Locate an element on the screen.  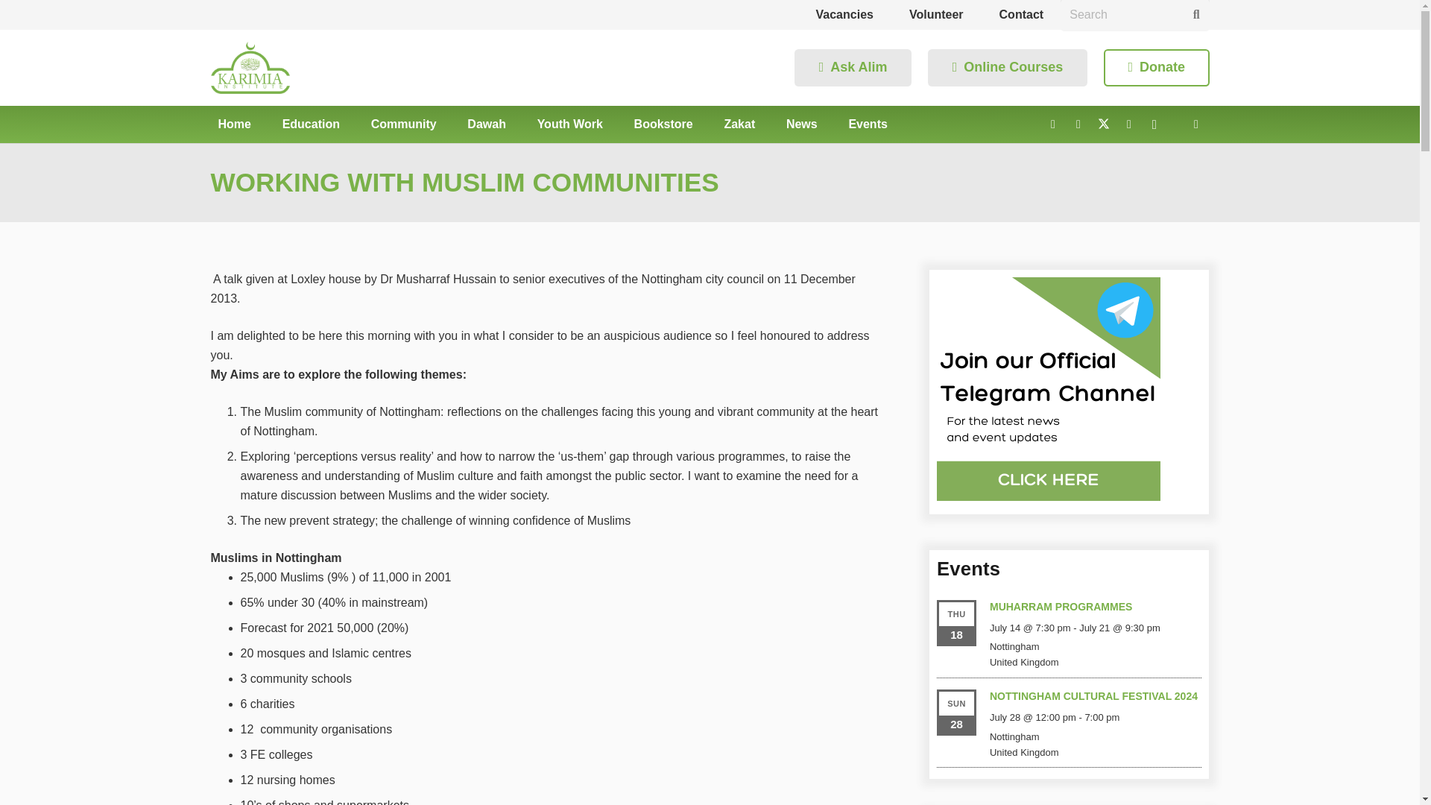
Instagram is located at coordinates (1154, 124).